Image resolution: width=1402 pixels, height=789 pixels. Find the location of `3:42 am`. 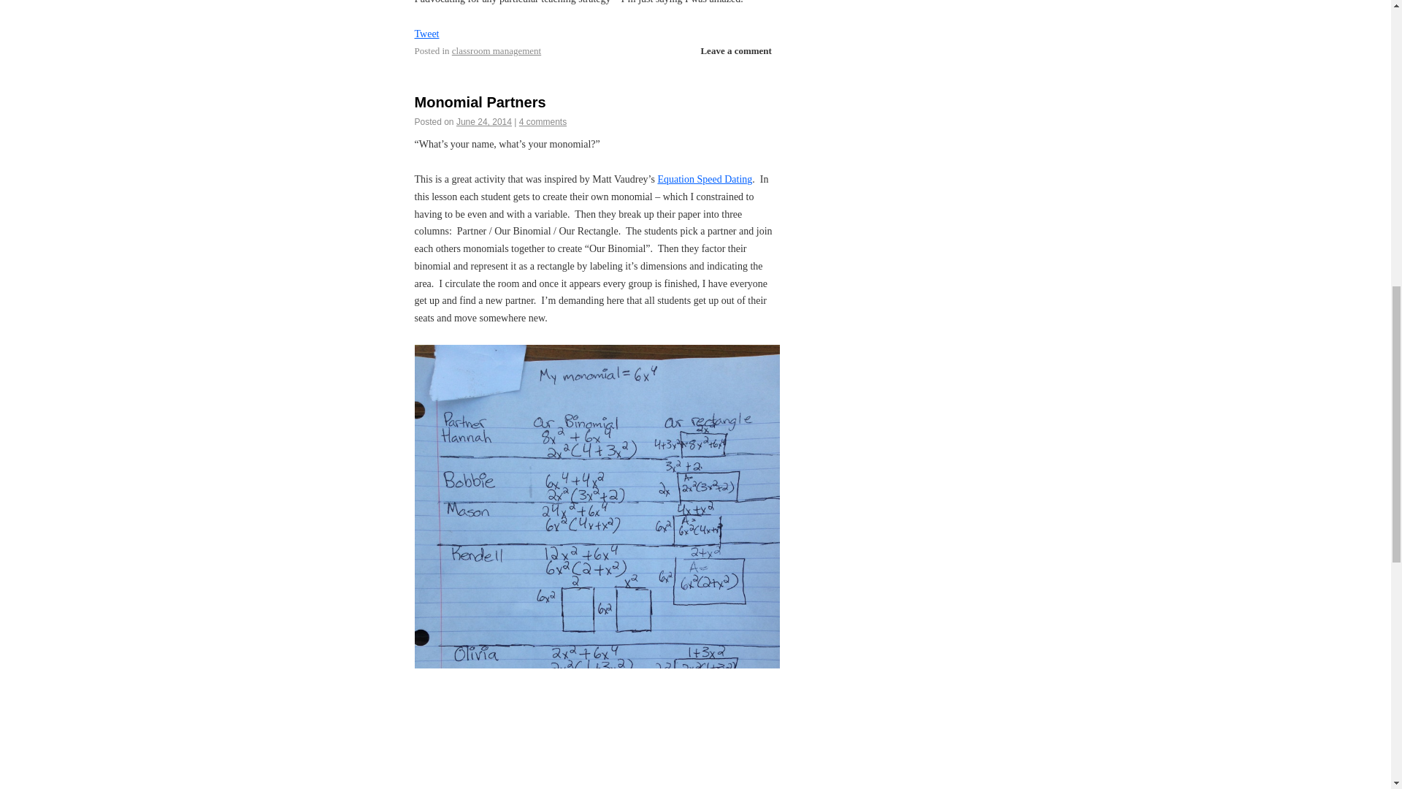

3:42 am is located at coordinates (483, 121).